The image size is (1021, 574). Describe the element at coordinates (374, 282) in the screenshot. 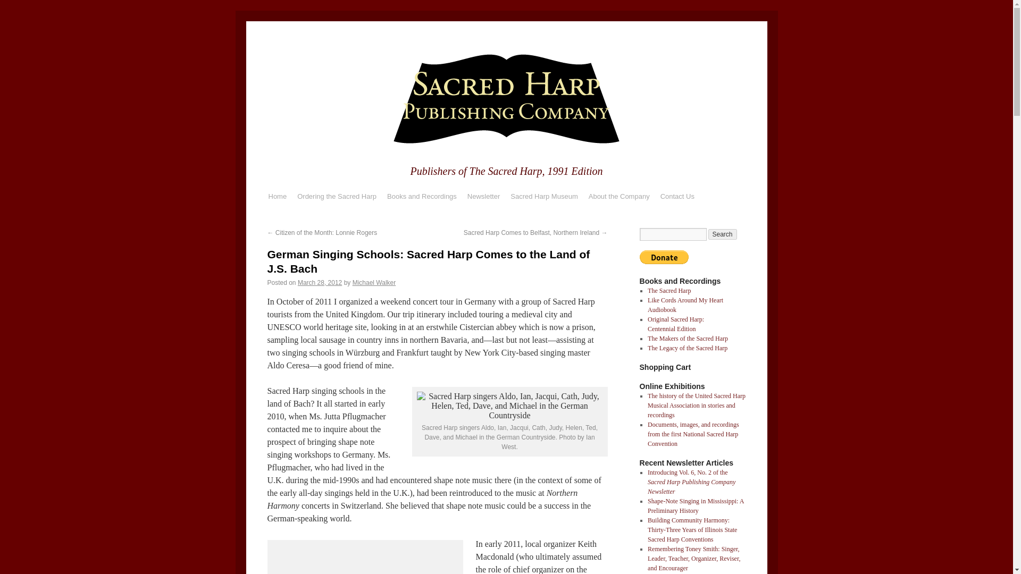

I see `Posts by Michael Walker` at that location.